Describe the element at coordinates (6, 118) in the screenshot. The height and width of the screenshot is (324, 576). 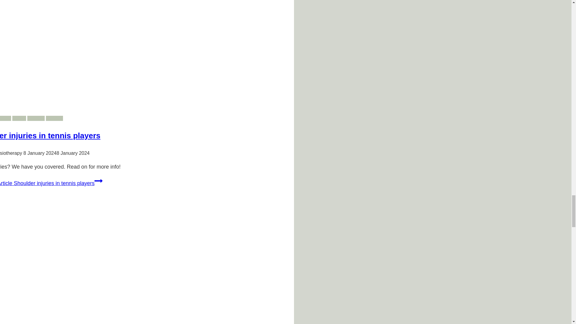
I see `Recovery` at that location.